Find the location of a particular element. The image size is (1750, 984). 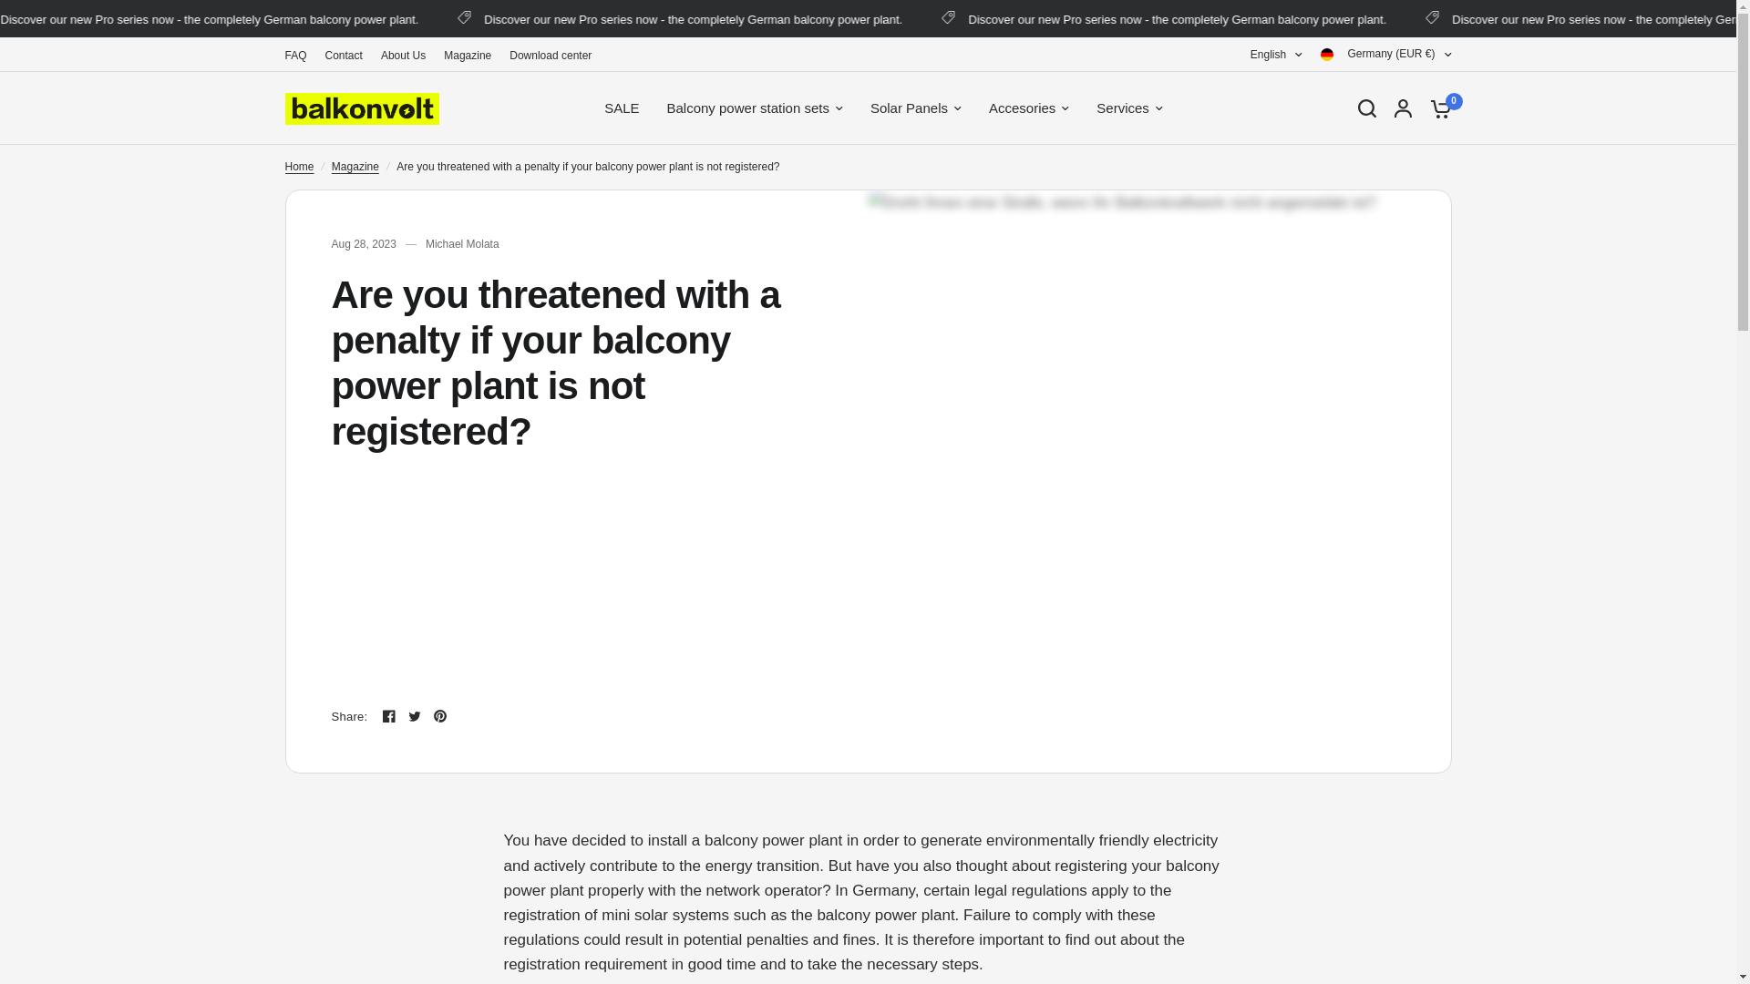

Download center is located at coordinates (550, 56).